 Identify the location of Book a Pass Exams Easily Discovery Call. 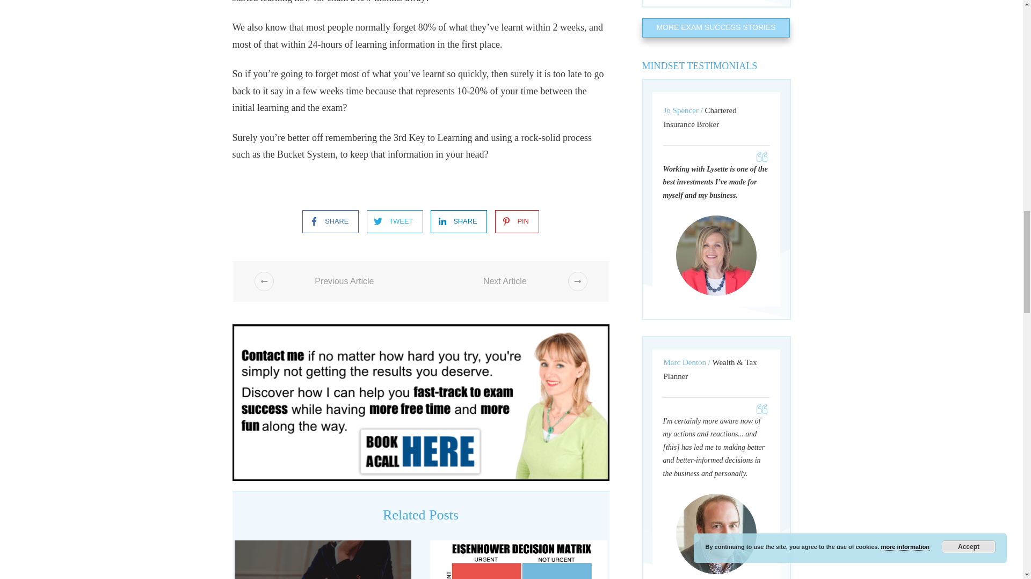
(420, 402).